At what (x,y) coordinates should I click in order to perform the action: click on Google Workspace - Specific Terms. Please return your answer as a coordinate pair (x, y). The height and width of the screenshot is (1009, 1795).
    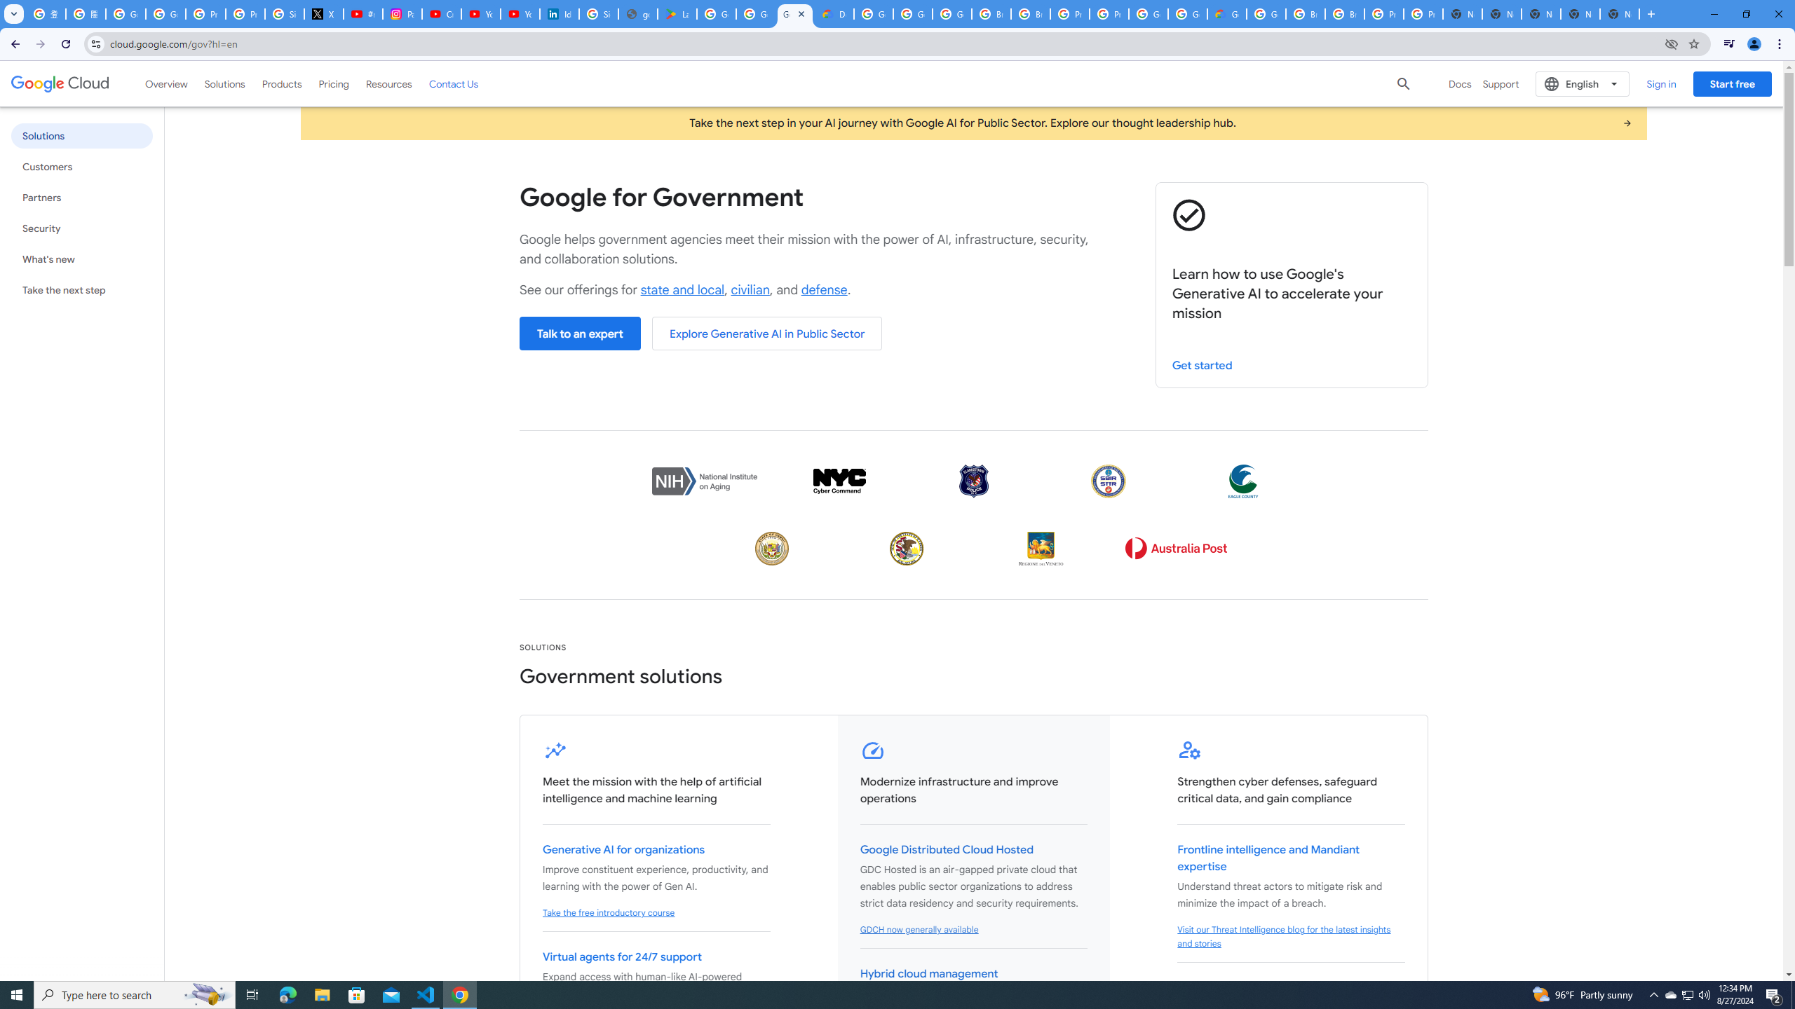
    Looking at the image, I should click on (756, 14).